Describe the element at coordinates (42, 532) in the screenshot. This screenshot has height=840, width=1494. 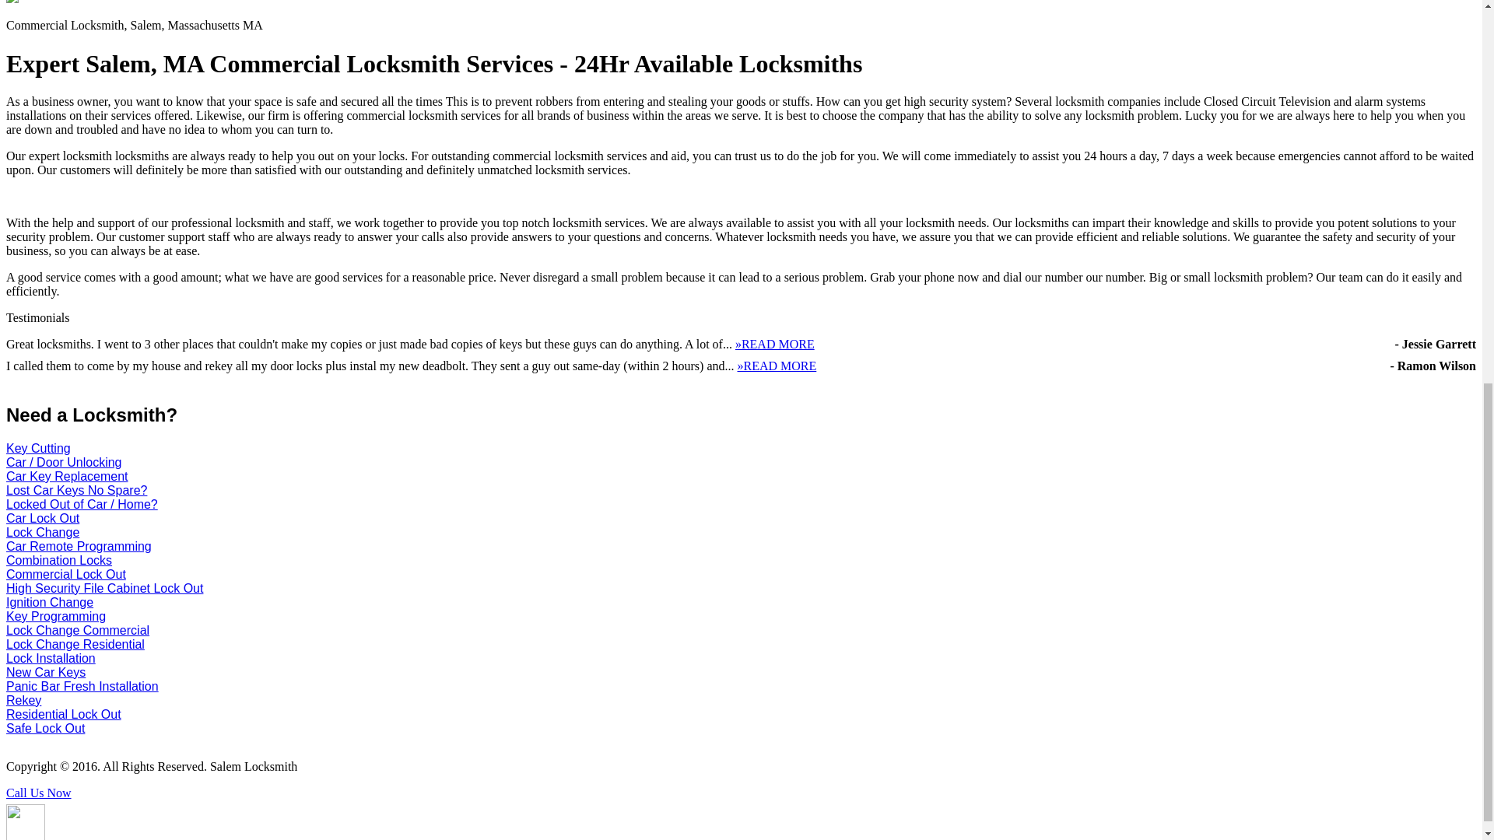
I see `Lock Change` at that location.